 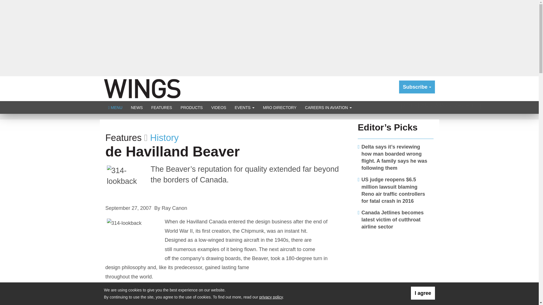 I want to click on NEWS, so click(x=137, y=107).